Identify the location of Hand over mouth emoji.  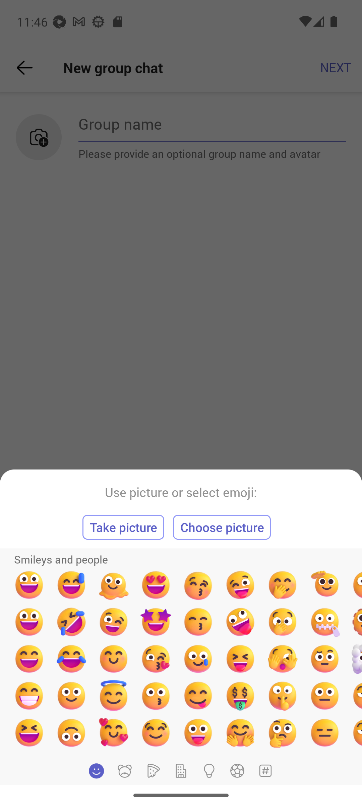
(282, 622).